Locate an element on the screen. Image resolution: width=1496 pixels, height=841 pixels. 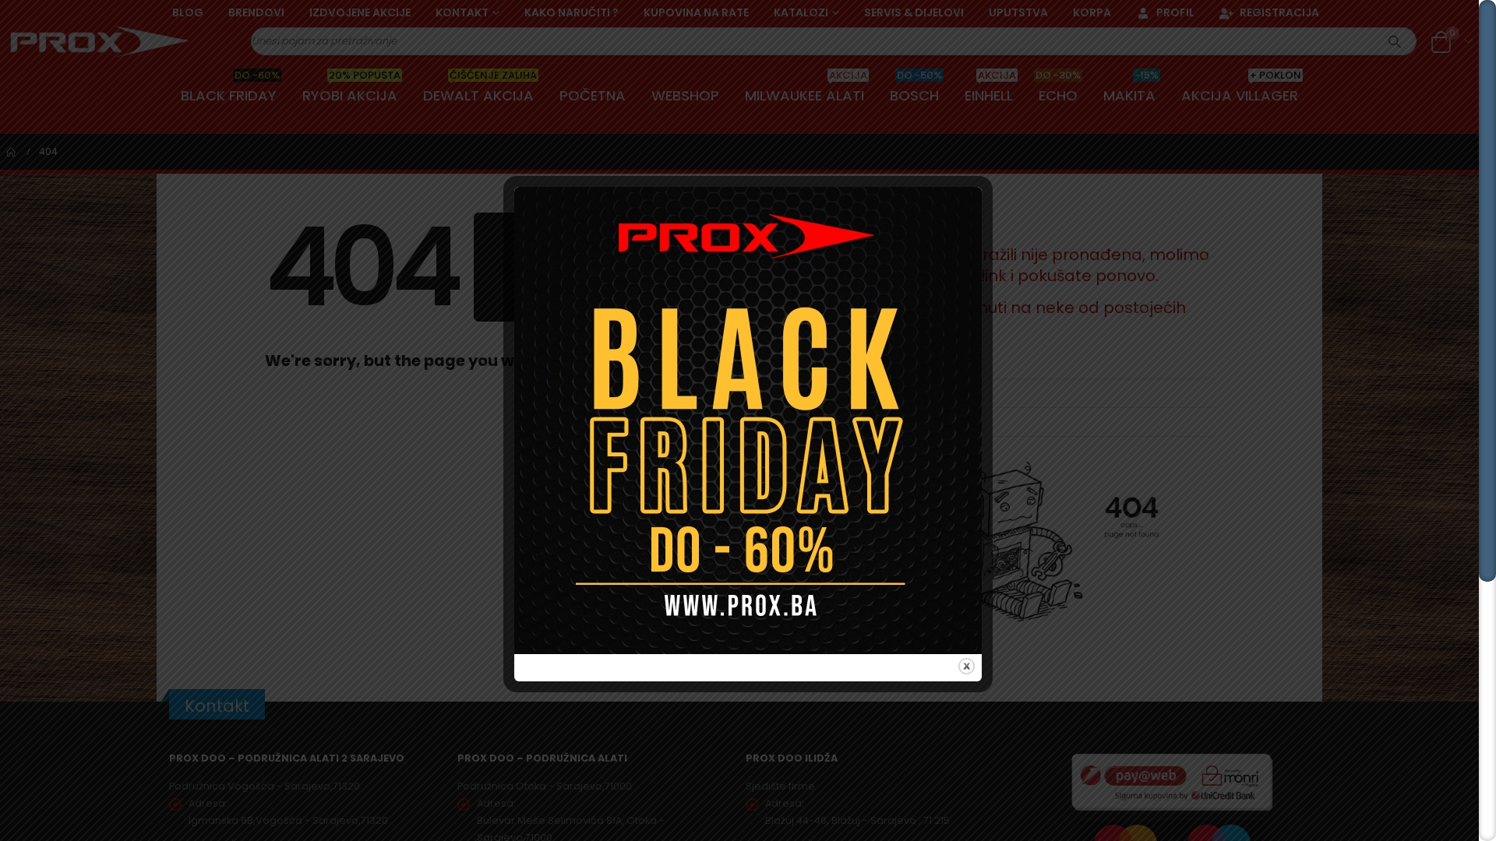
KATALOZI is located at coordinates (806, 12).